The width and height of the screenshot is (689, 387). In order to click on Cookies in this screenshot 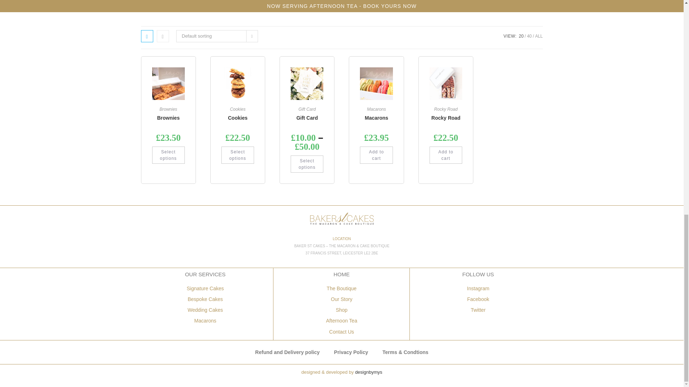, I will do `click(238, 118)`.